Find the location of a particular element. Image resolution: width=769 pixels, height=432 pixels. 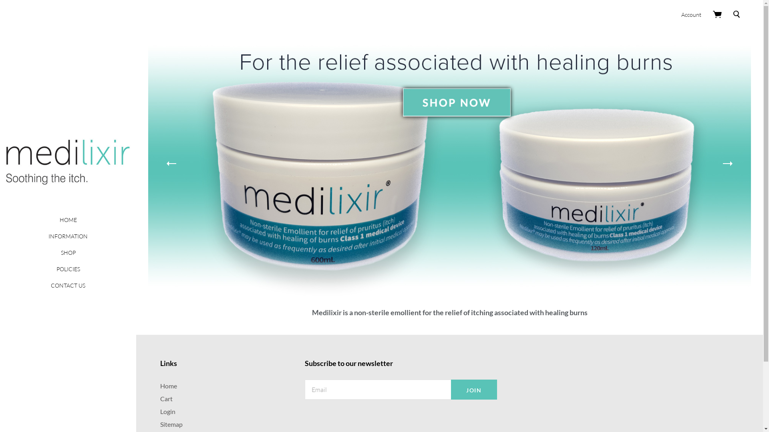

INFORMATION is located at coordinates (68, 236).